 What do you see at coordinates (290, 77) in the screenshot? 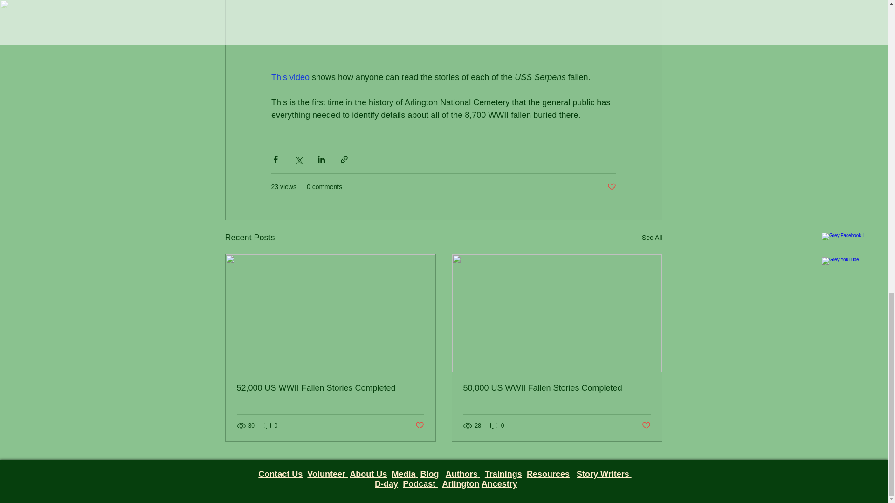
I see `This video` at bounding box center [290, 77].